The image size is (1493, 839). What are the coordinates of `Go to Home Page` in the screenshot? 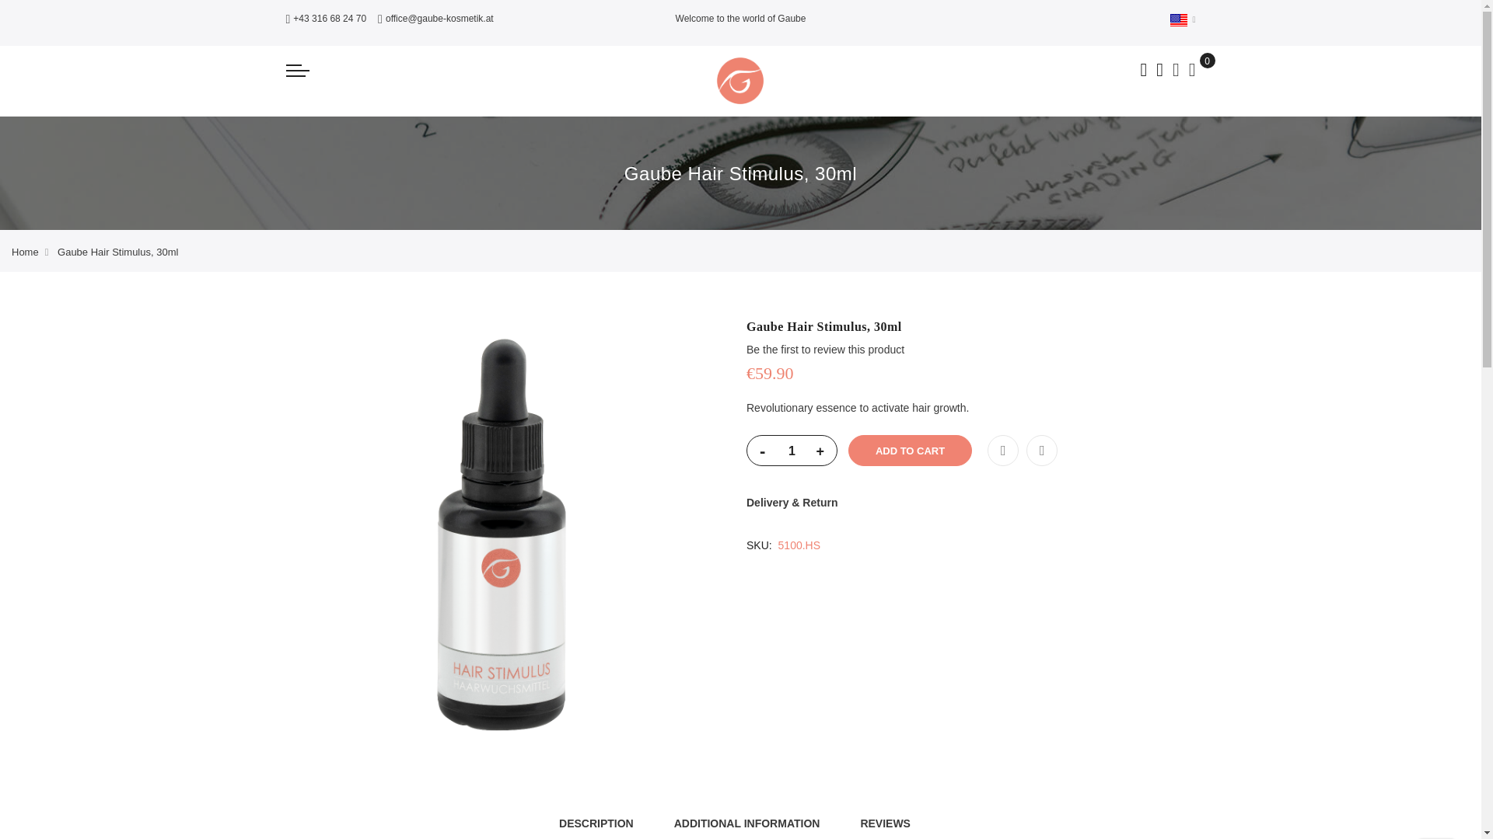 It's located at (25, 252).